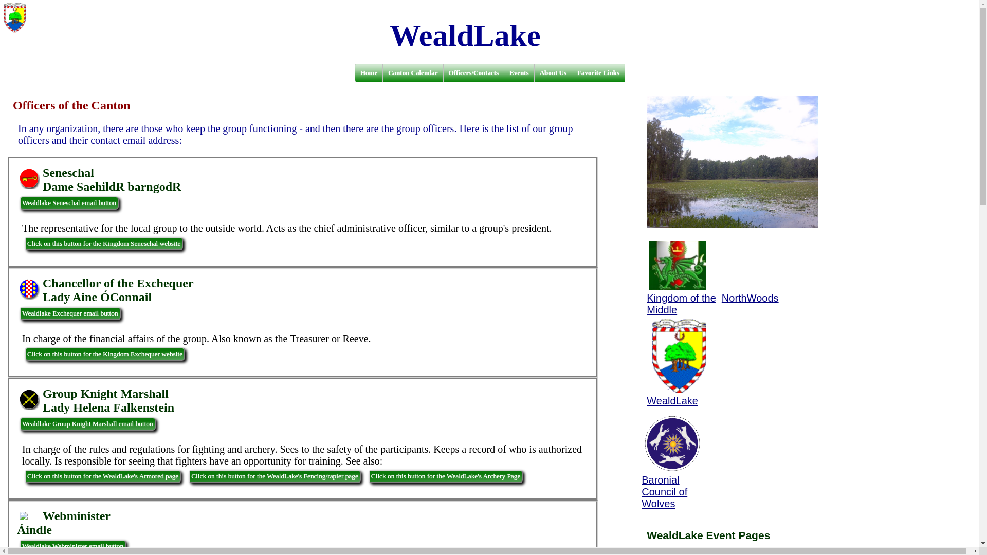 The image size is (987, 555). I want to click on Canton Calendar, so click(412, 73).